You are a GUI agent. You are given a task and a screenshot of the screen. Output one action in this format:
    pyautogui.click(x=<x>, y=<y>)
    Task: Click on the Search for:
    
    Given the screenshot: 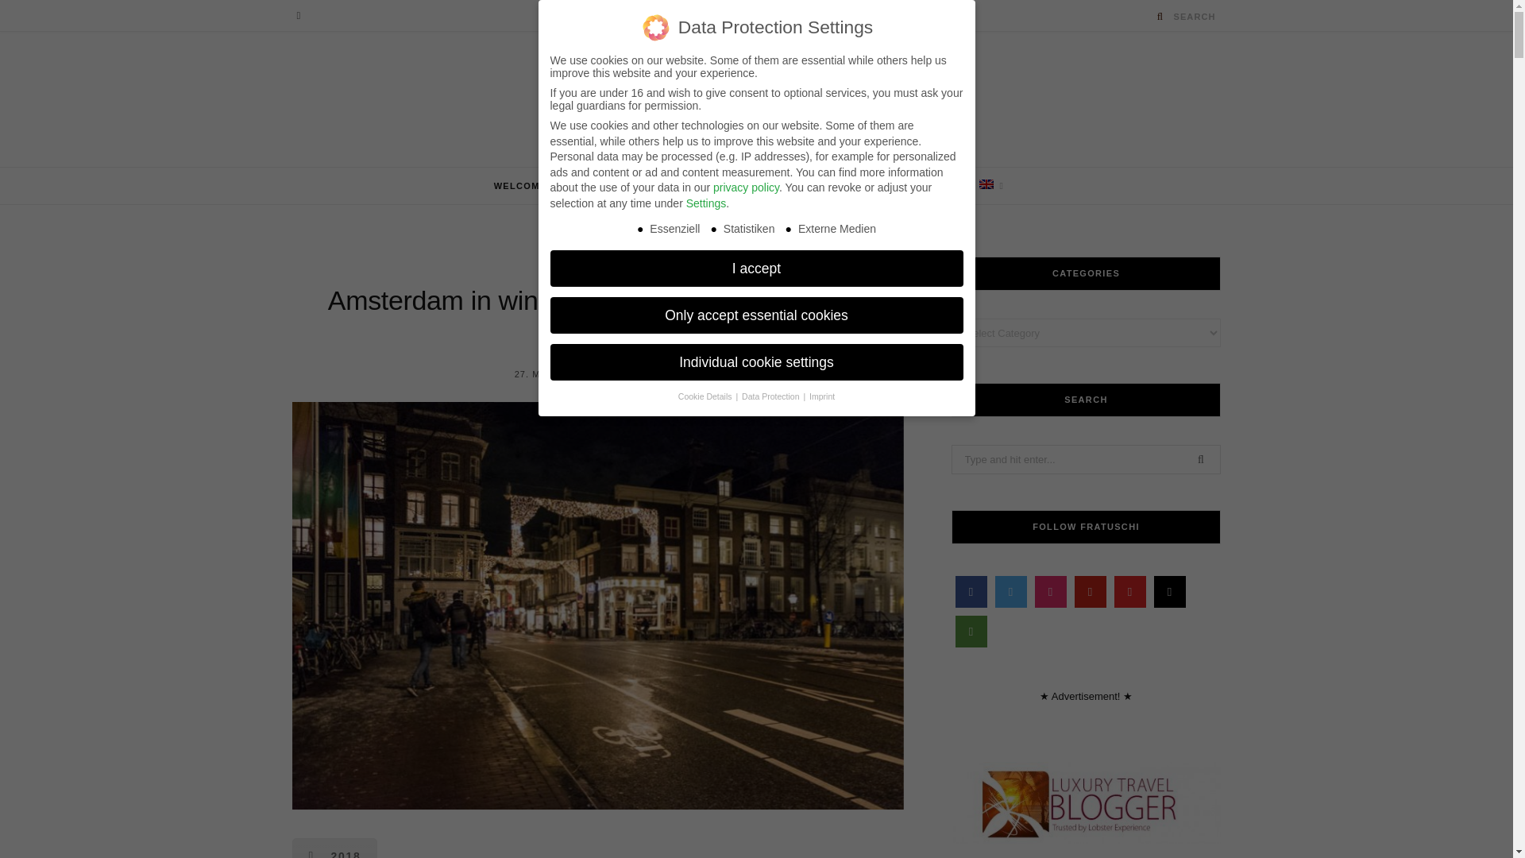 What is the action you would take?
    pyautogui.click(x=1087, y=459)
    